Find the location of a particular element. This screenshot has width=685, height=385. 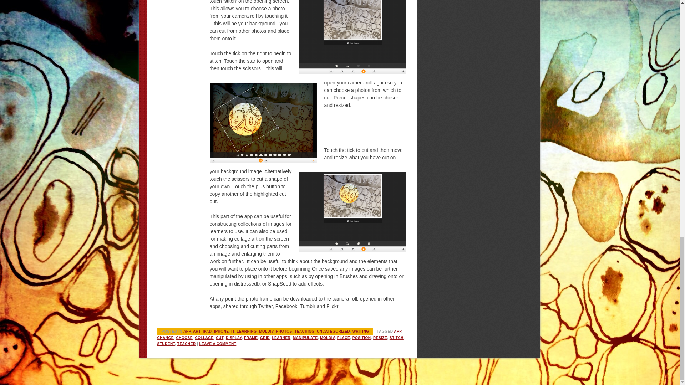

CHOOSE is located at coordinates (184, 337).